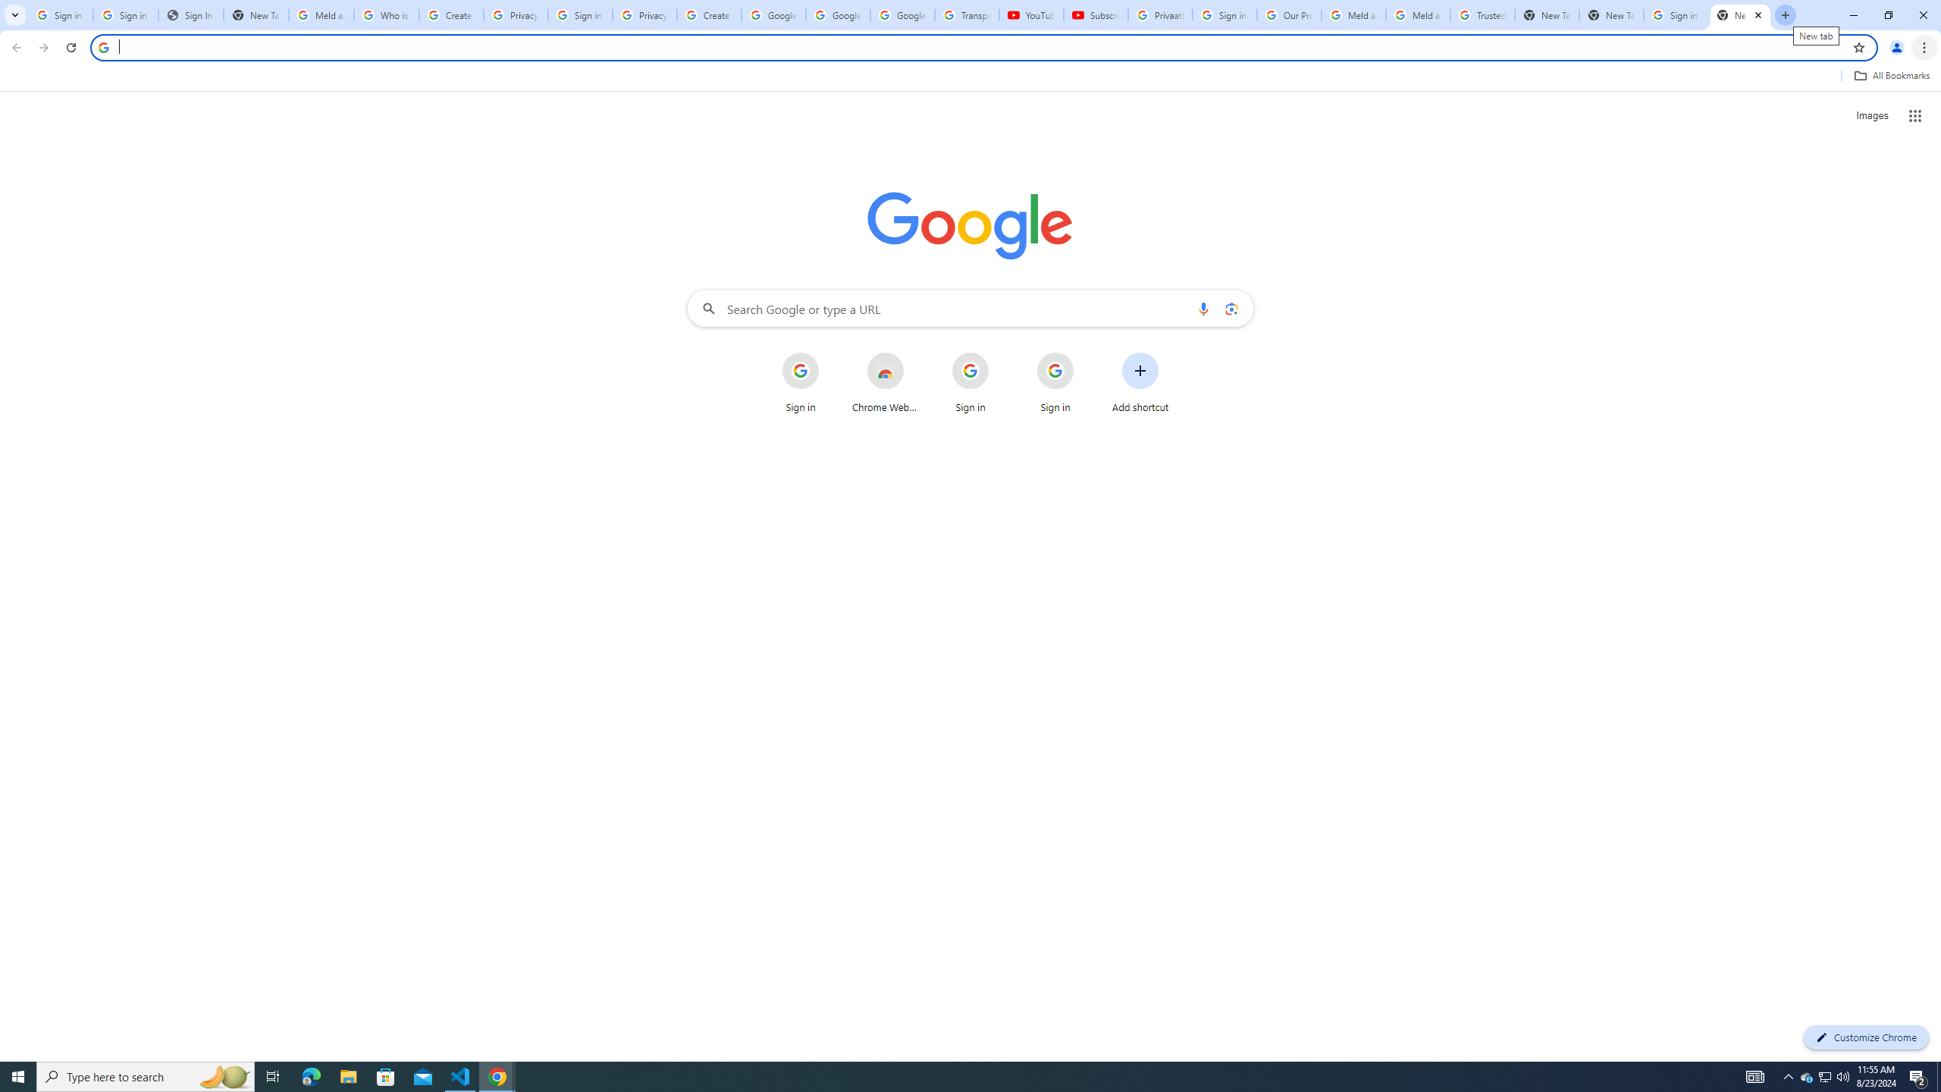 The image size is (1941, 1092). Describe the element at coordinates (387, 15) in the screenshot. I see `Who is my administrator? - Google Account Help` at that location.